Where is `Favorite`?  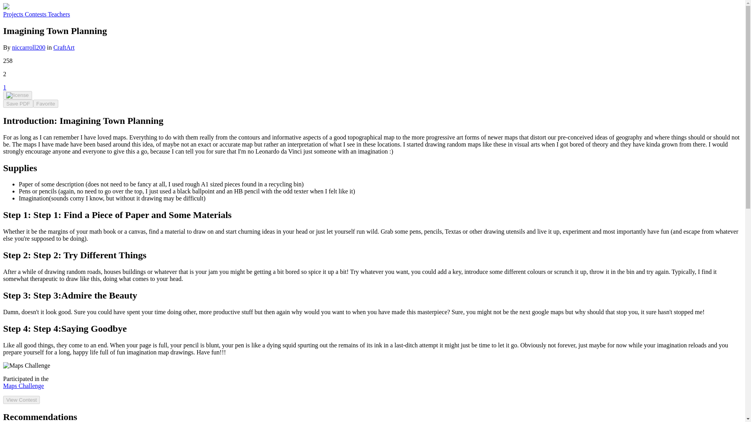
Favorite is located at coordinates (45, 104).